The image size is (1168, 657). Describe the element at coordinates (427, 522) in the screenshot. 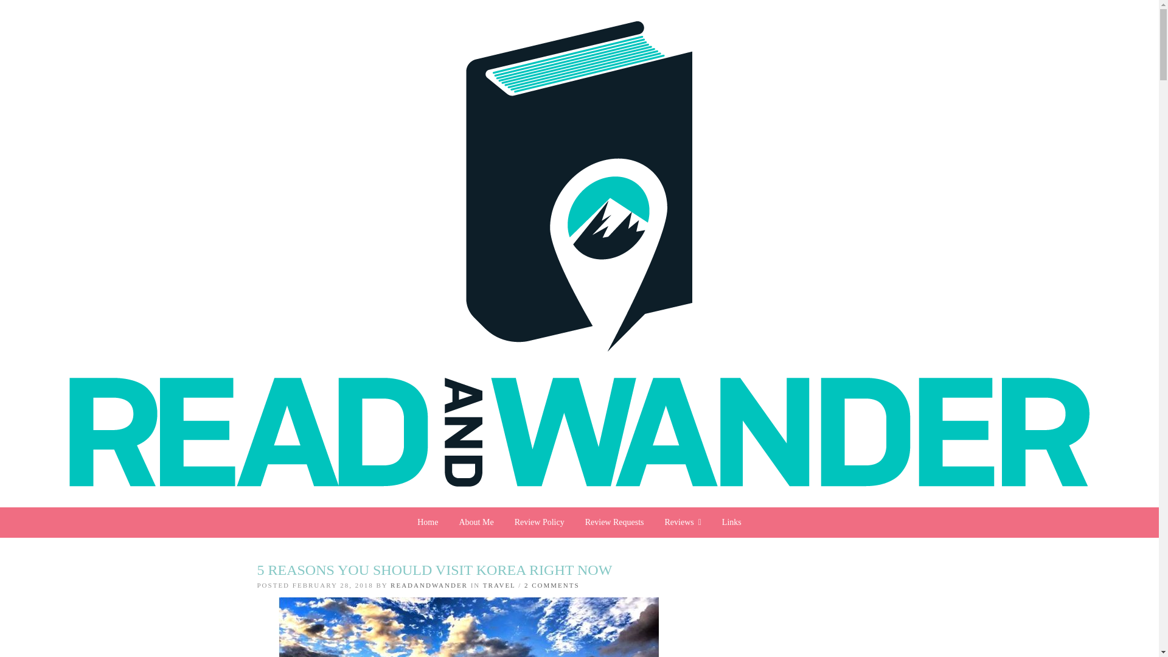

I see `Home` at that location.